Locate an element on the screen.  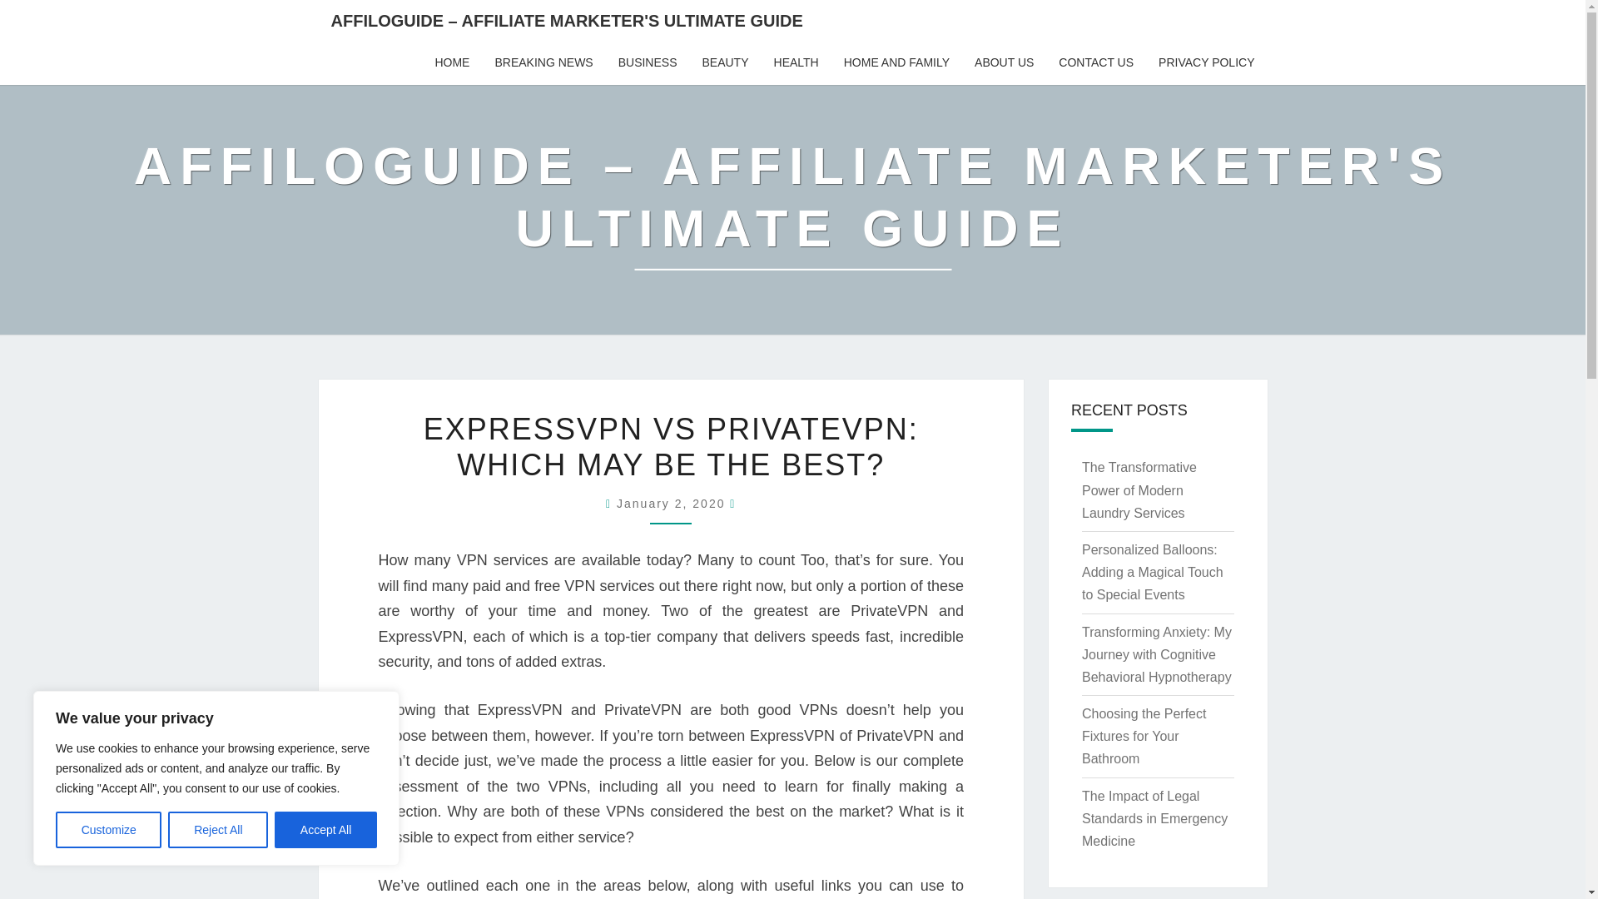
3:34 pm is located at coordinates (673, 504).